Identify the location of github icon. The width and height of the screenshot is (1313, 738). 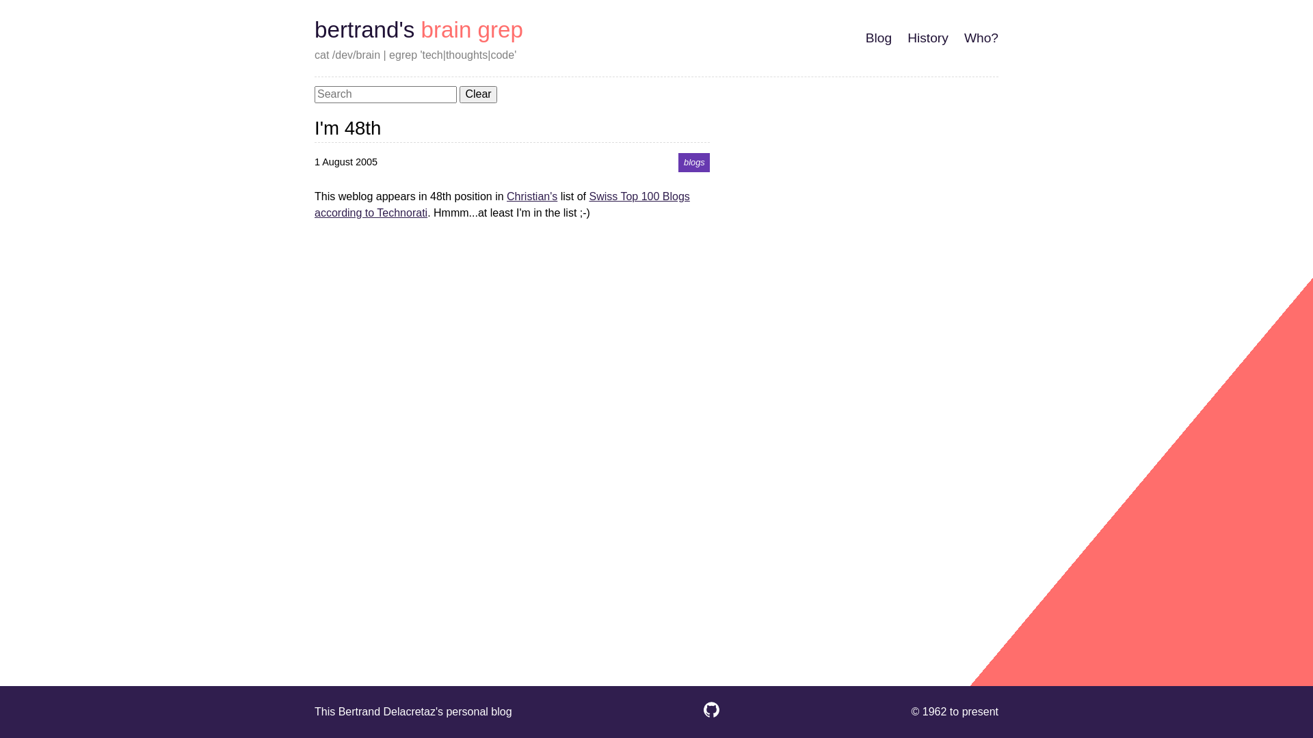
(711, 717).